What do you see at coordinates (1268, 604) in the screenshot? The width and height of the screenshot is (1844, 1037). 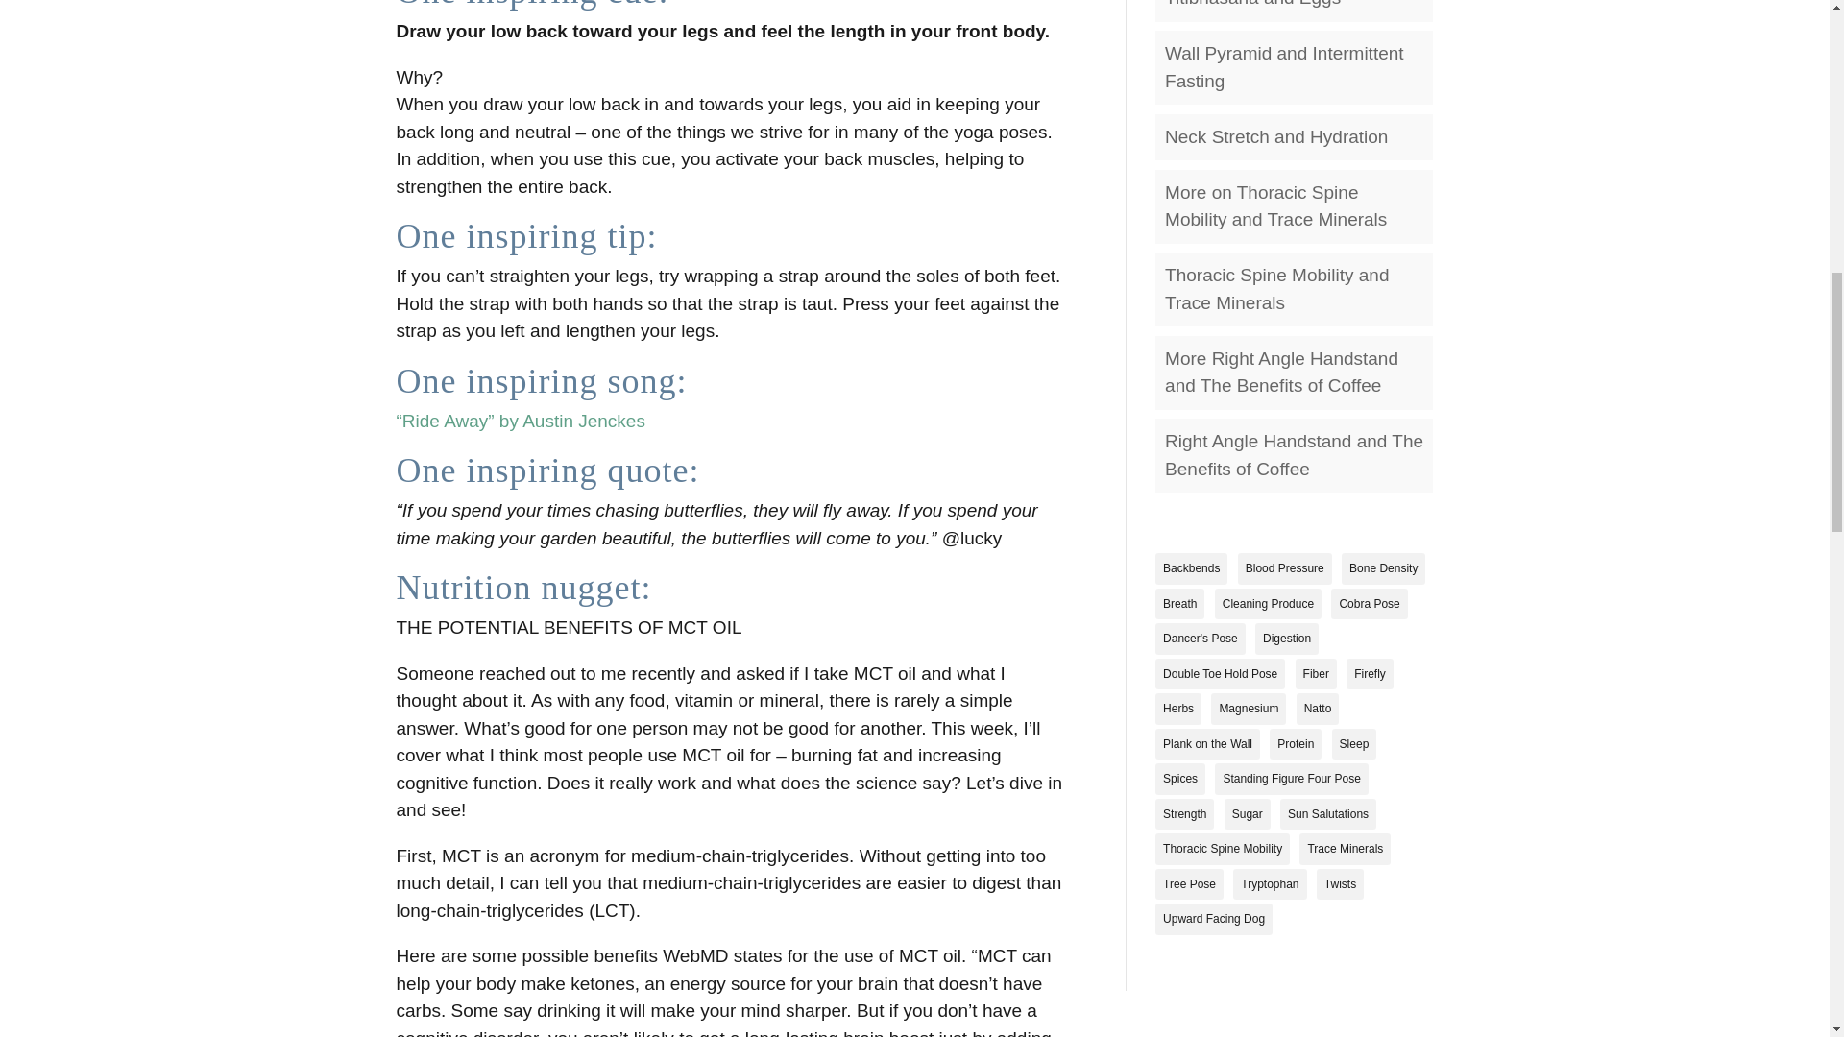 I see `Cleaning Produce` at bounding box center [1268, 604].